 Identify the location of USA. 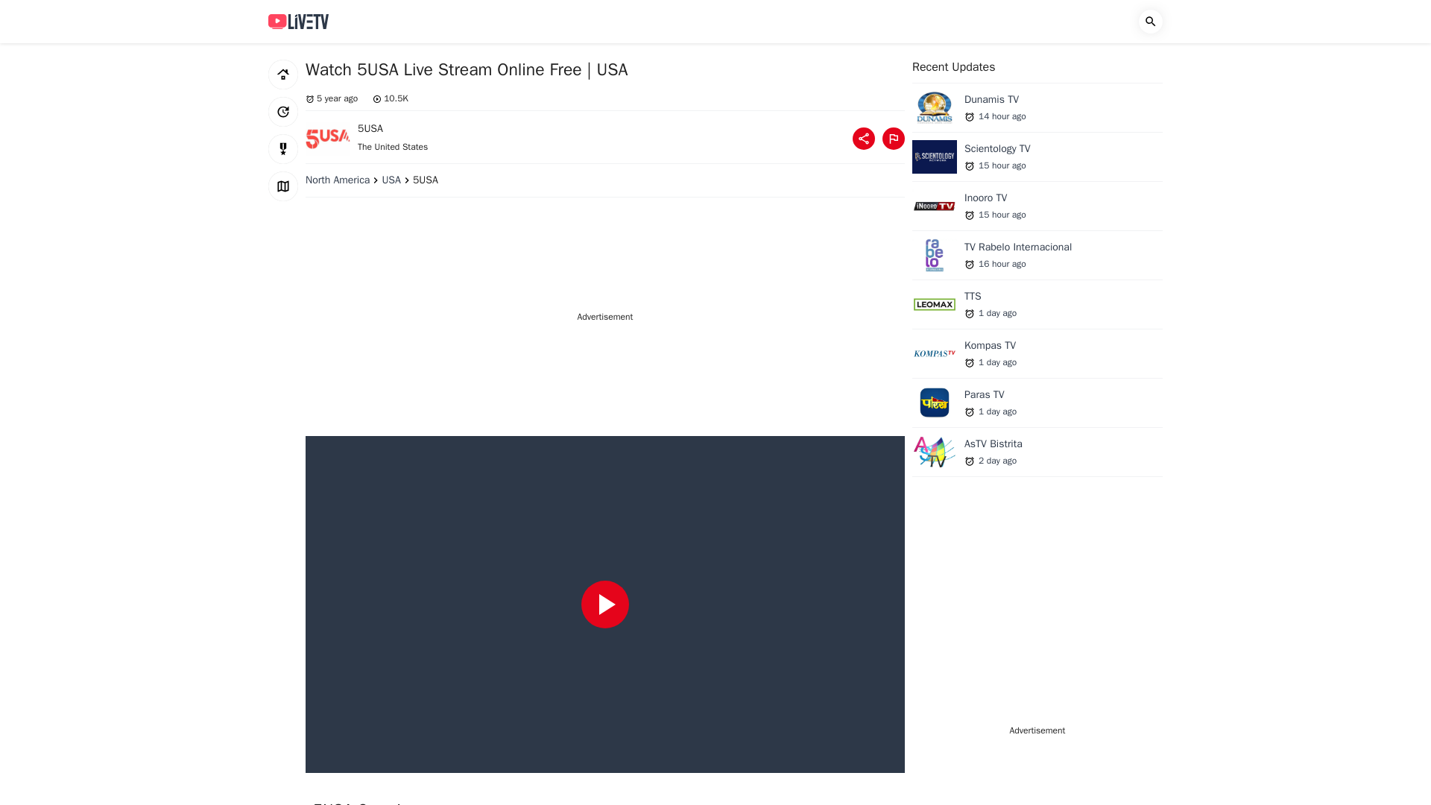
(283, 149).